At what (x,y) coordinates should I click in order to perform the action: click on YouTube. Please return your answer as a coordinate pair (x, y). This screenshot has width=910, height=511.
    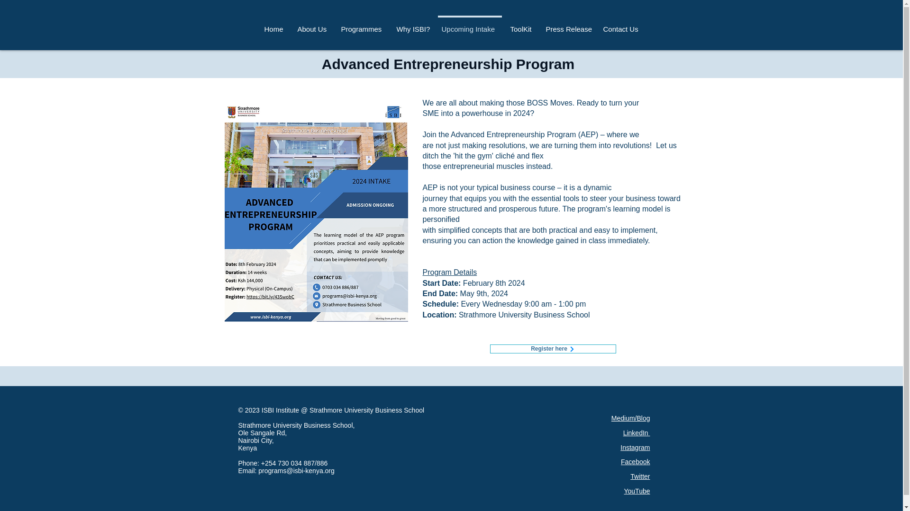
    Looking at the image, I should click on (636, 491).